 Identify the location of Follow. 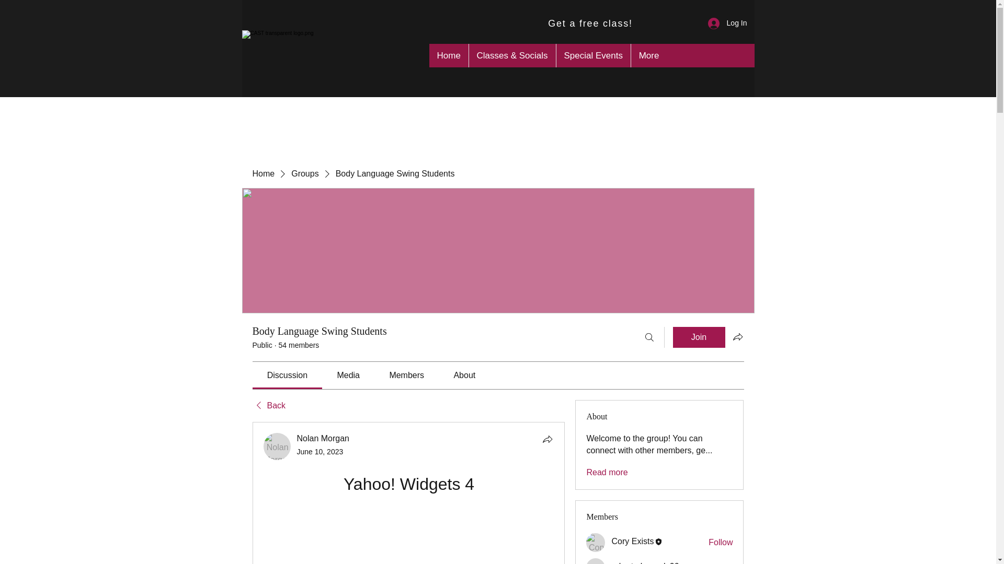
(721, 563).